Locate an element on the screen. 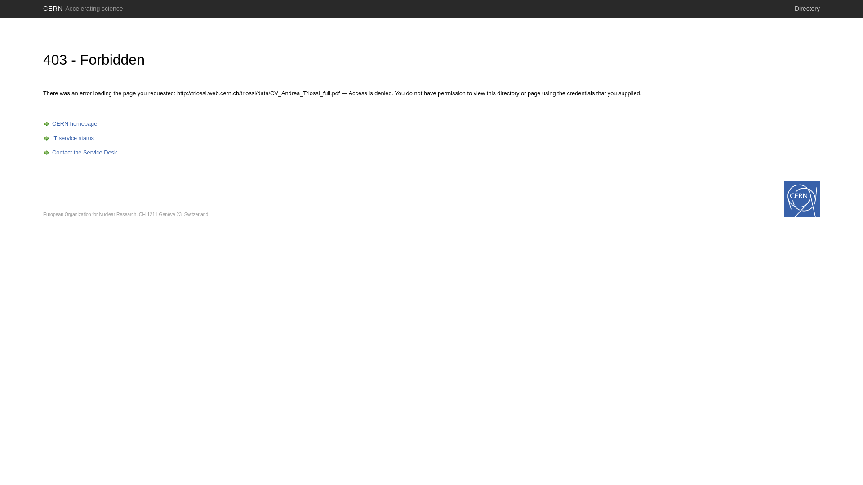 This screenshot has width=863, height=485. home.cern is located at coordinates (802, 199).